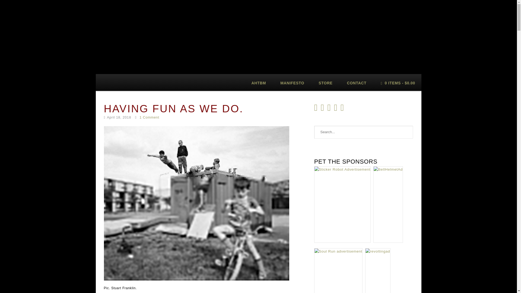 The height and width of the screenshot is (293, 521). Describe the element at coordinates (398, 82) in the screenshot. I see `View your shopping cart` at that location.